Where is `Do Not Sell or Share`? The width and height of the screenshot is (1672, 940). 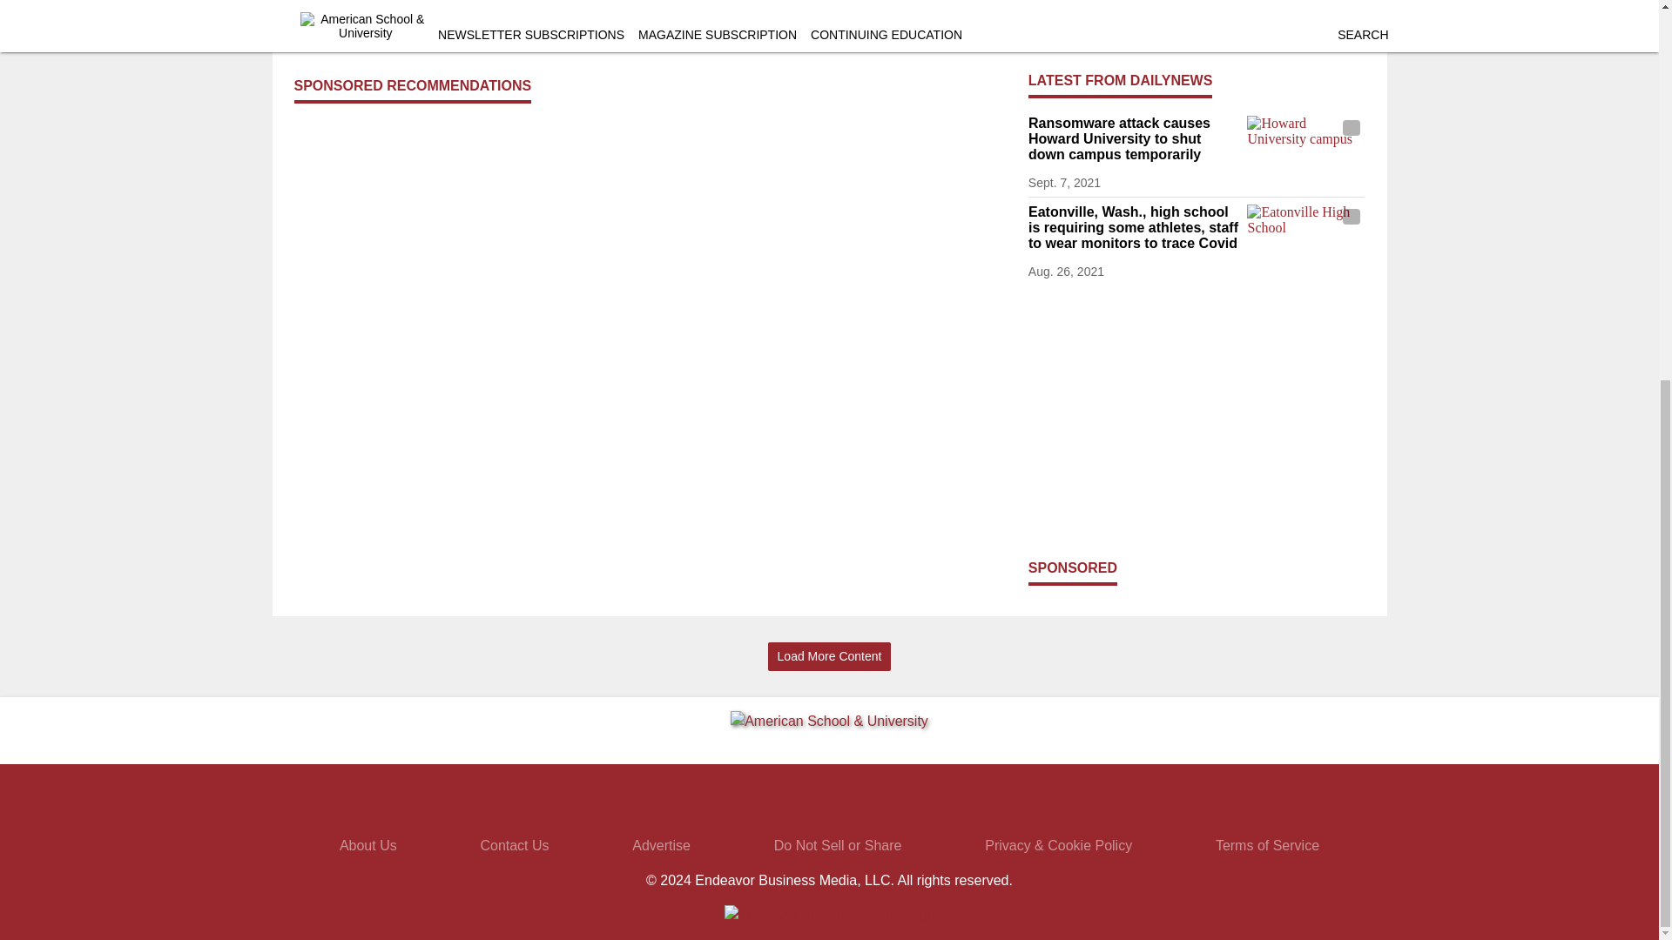 Do Not Sell or Share is located at coordinates (838, 845).